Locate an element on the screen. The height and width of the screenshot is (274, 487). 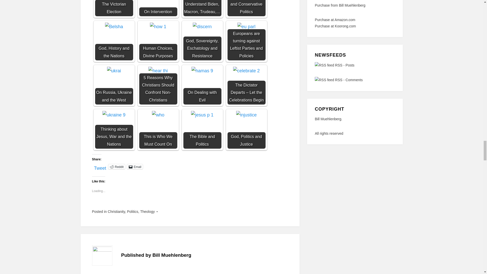
'Some Trust In Horses': Christians and Conservative Politics is located at coordinates (246, 8).